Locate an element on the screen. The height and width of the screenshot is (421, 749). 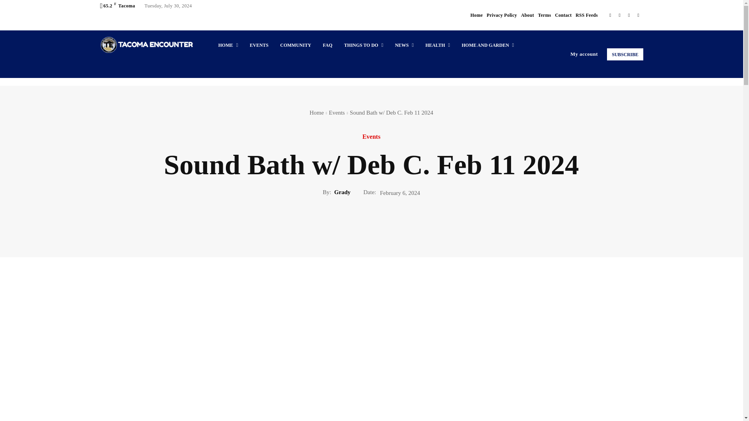
Twitter is located at coordinates (629, 15).